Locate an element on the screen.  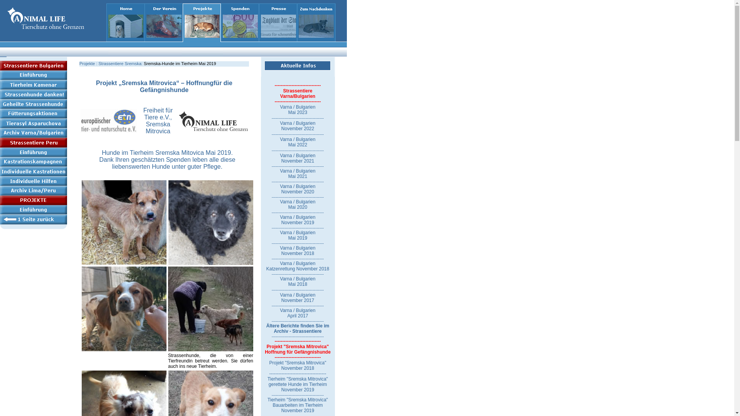
Varna / Bulgarien
November 2022 is located at coordinates (302, 129).